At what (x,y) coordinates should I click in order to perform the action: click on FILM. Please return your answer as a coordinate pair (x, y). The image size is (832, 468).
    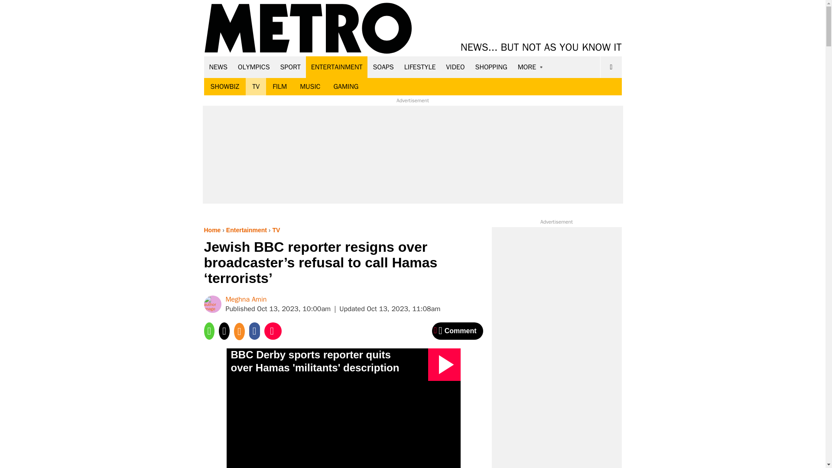
    Looking at the image, I should click on (280, 87).